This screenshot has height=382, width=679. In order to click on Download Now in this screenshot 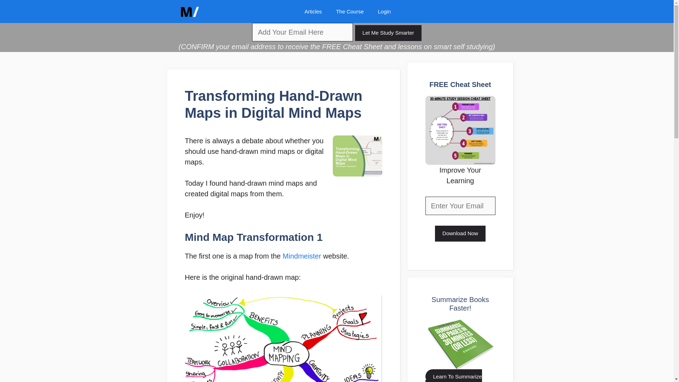, I will do `click(460, 233)`.